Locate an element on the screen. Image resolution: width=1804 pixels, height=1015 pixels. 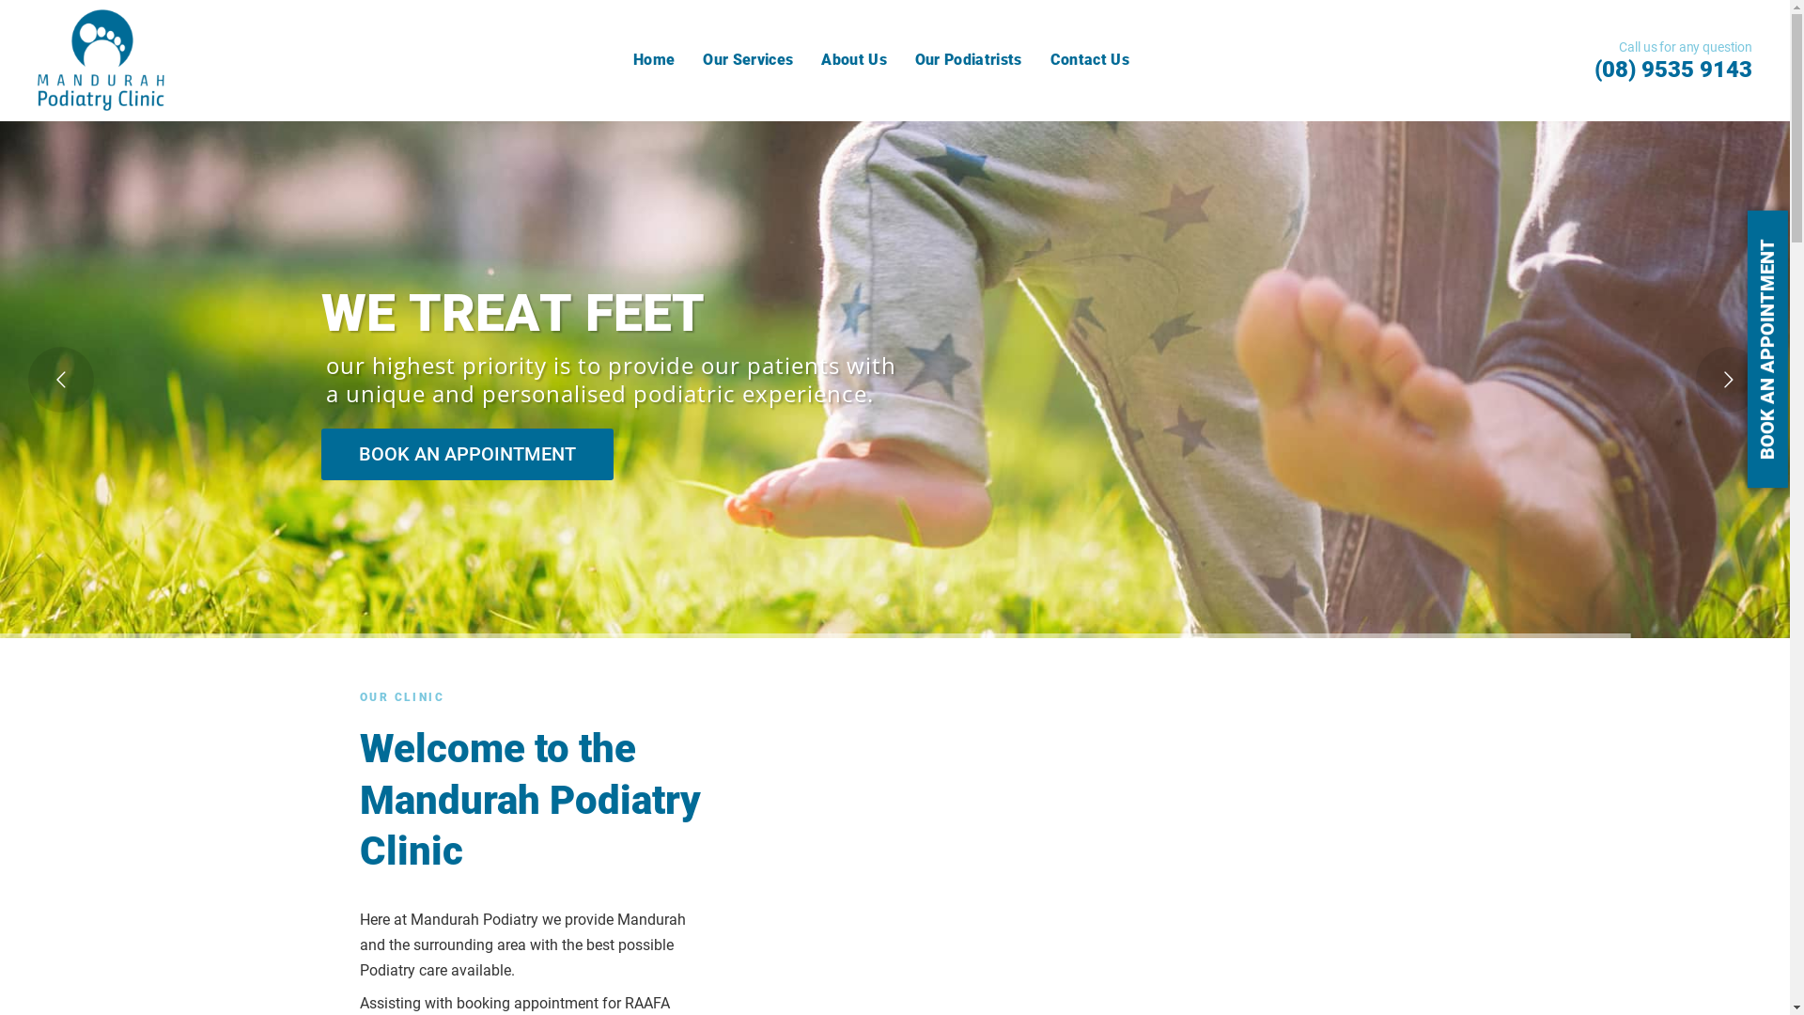
(08) 9535 9143 is located at coordinates (1673, 70).